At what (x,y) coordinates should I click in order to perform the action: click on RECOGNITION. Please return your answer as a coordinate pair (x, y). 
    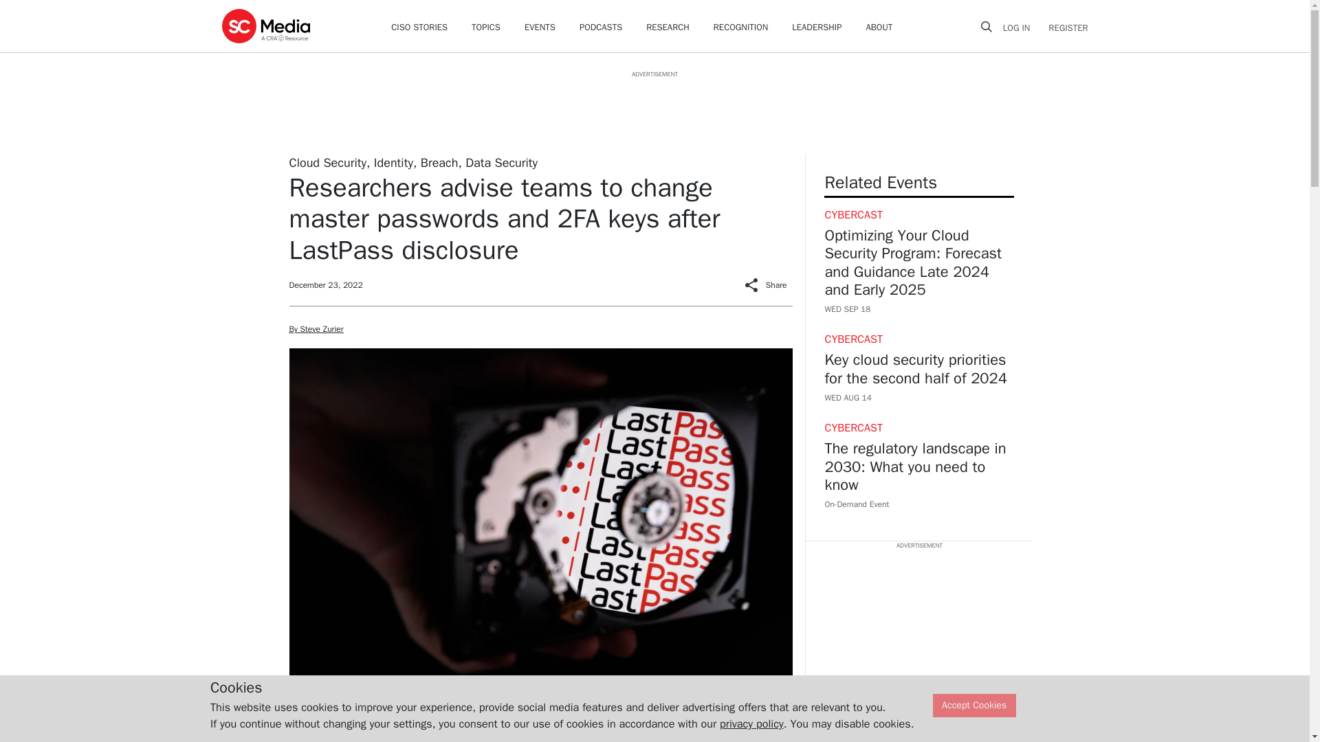
    Looking at the image, I should click on (741, 27).